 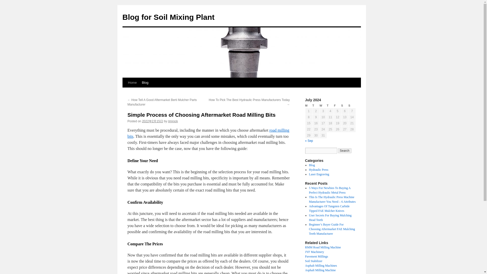 What do you see at coordinates (173, 121) in the screenshot?
I see `View all posts by rimrock` at bounding box center [173, 121].